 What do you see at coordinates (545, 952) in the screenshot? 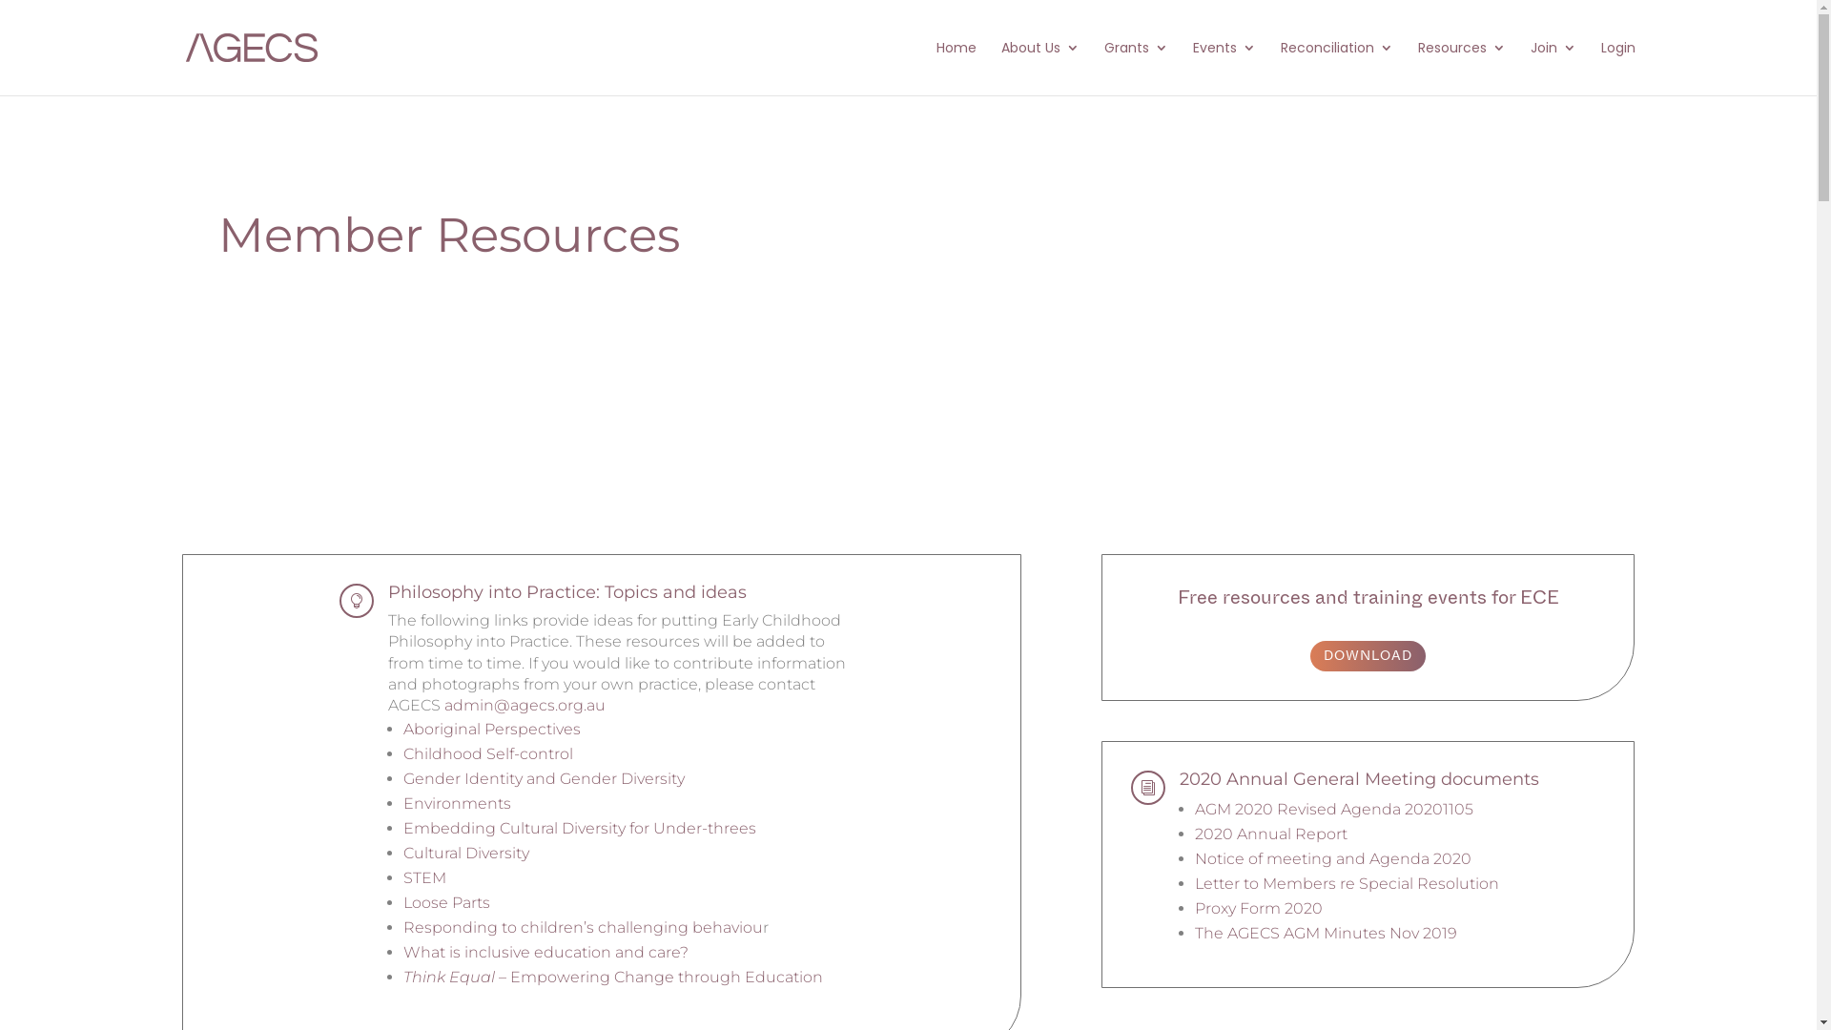
I see `What is inclusive education and care?` at bounding box center [545, 952].